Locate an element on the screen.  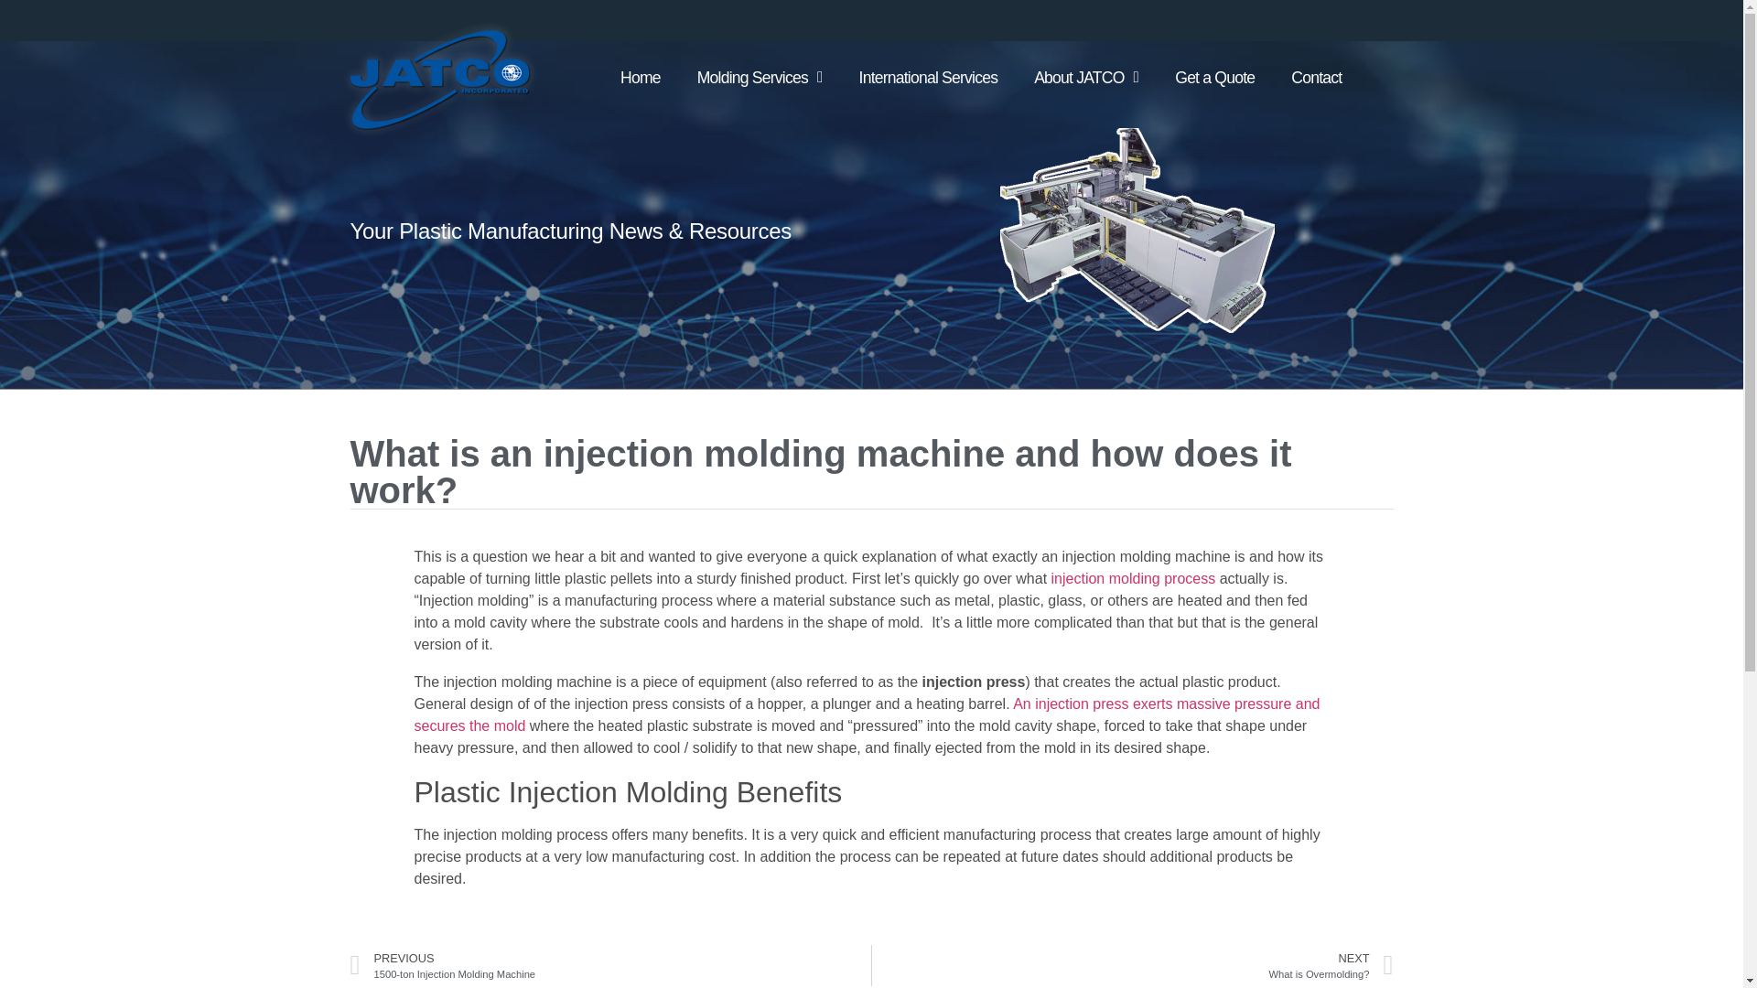
International Services is located at coordinates (929, 77).